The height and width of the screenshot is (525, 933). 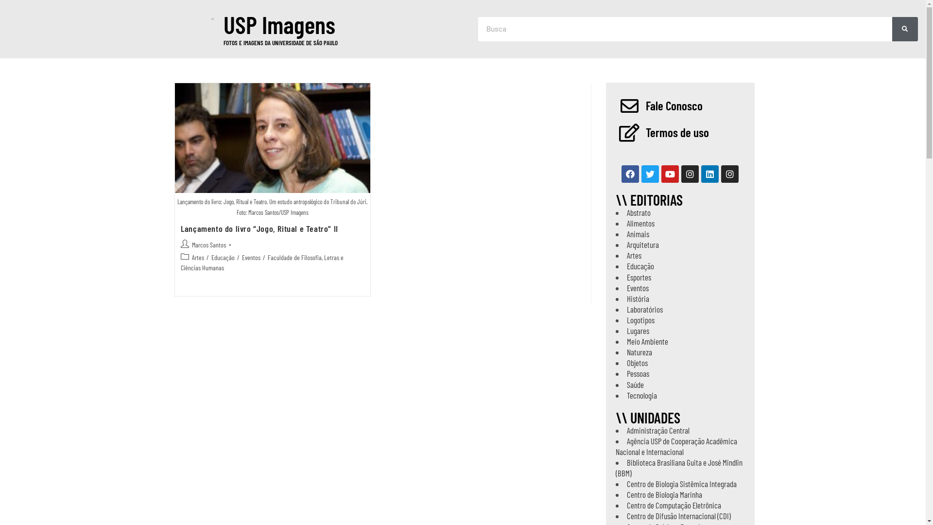 What do you see at coordinates (674, 105) in the screenshot?
I see `Fale Conosco` at bounding box center [674, 105].